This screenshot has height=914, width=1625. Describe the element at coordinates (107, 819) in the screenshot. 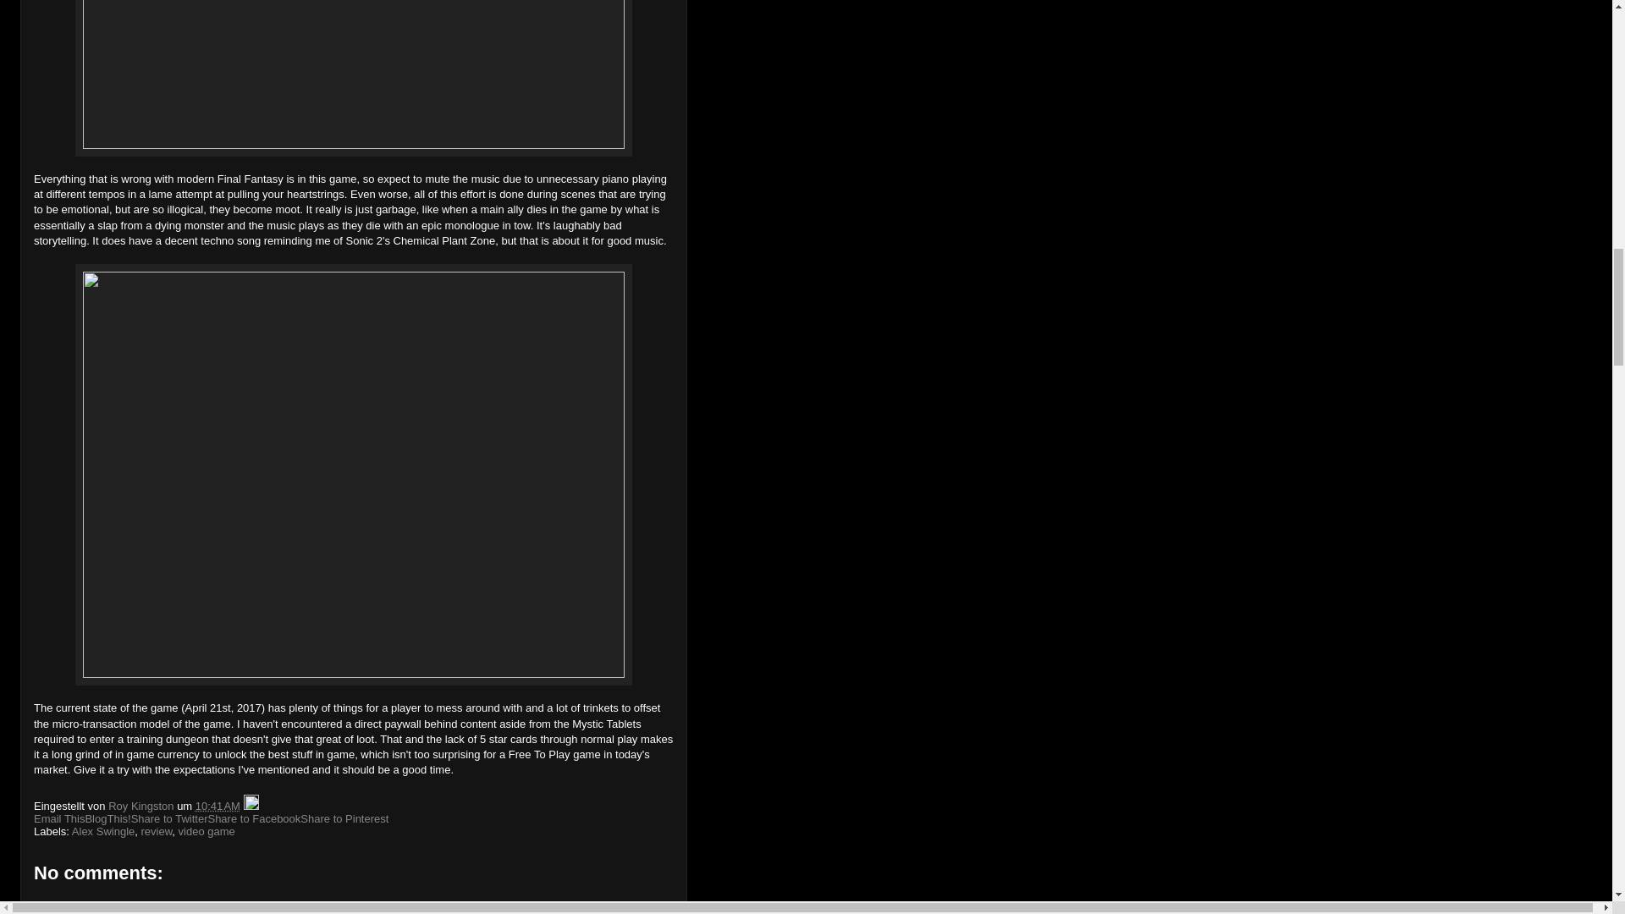

I see `BlogThis!` at that location.